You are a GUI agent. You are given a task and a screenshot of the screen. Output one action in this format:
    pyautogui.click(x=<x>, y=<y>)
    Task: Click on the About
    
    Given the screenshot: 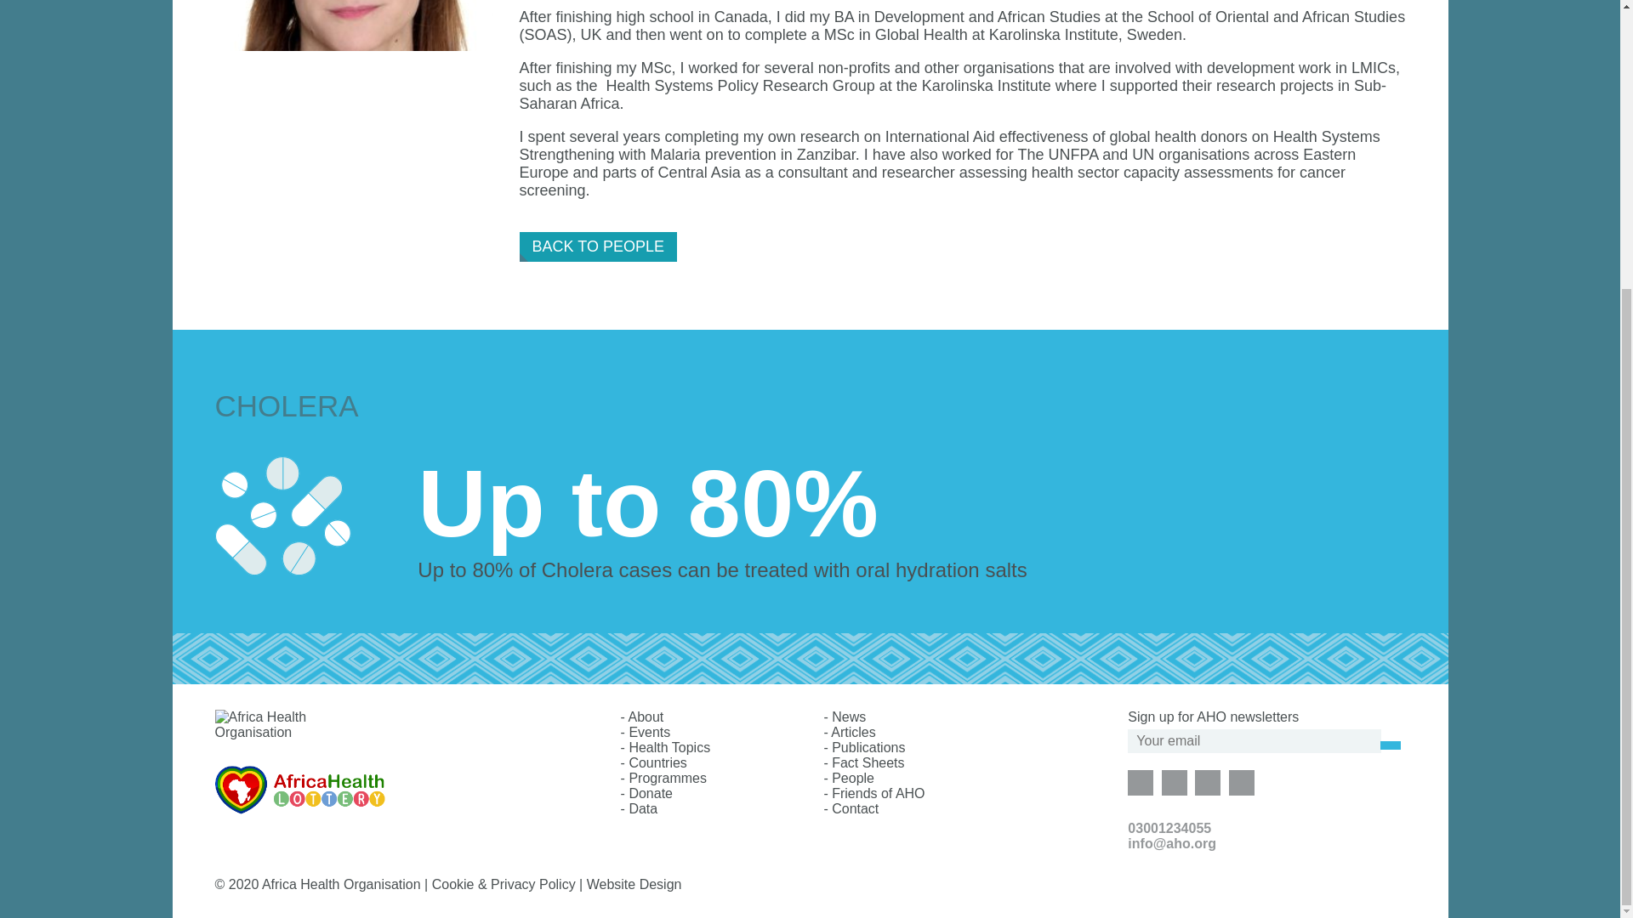 What is the action you would take?
    pyautogui.click(x=645, y=717)
    